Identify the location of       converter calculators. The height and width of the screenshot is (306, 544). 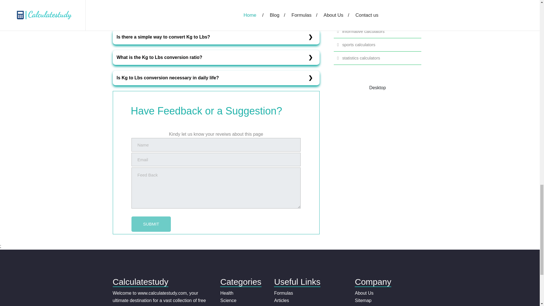
(378, 5).